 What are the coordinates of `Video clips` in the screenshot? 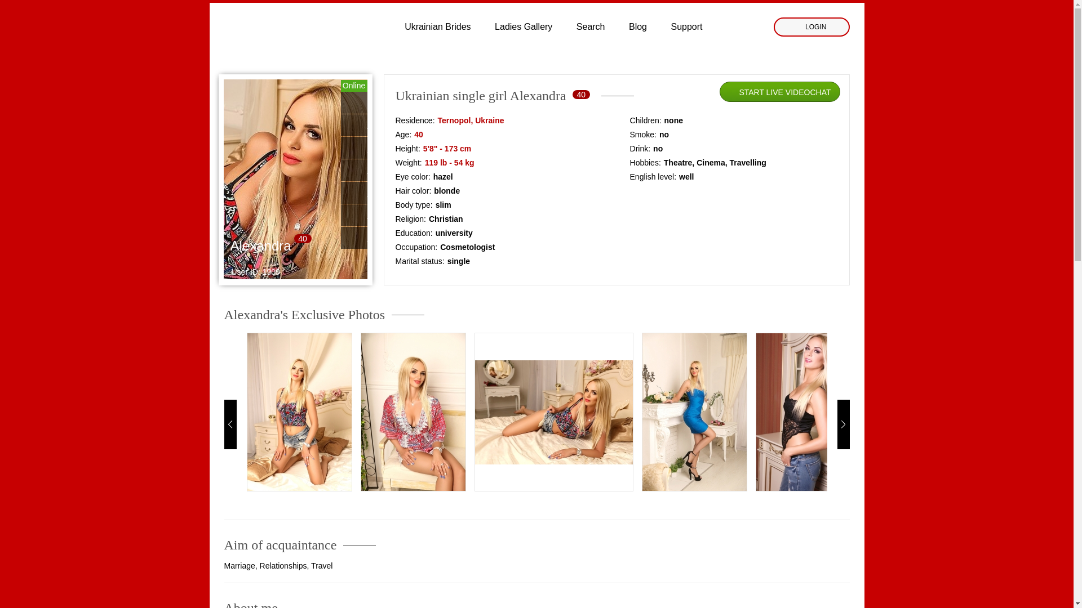 It's located at (392, 147).